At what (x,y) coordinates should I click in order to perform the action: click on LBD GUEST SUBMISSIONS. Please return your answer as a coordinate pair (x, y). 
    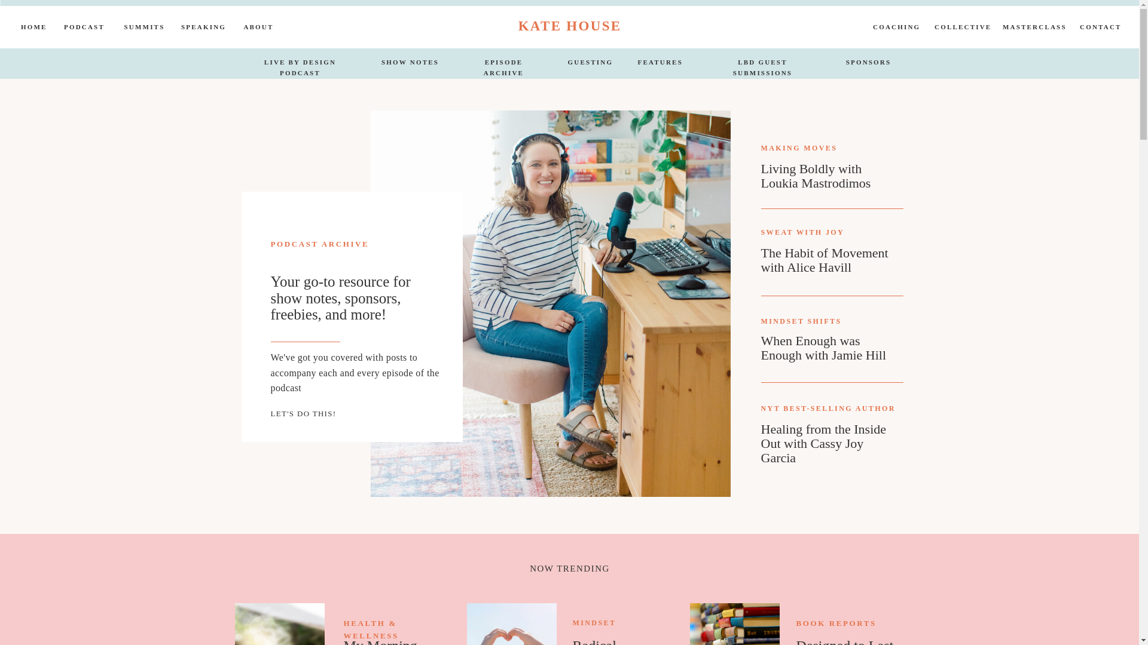
    Looking at the image, I should click on (763, 64).